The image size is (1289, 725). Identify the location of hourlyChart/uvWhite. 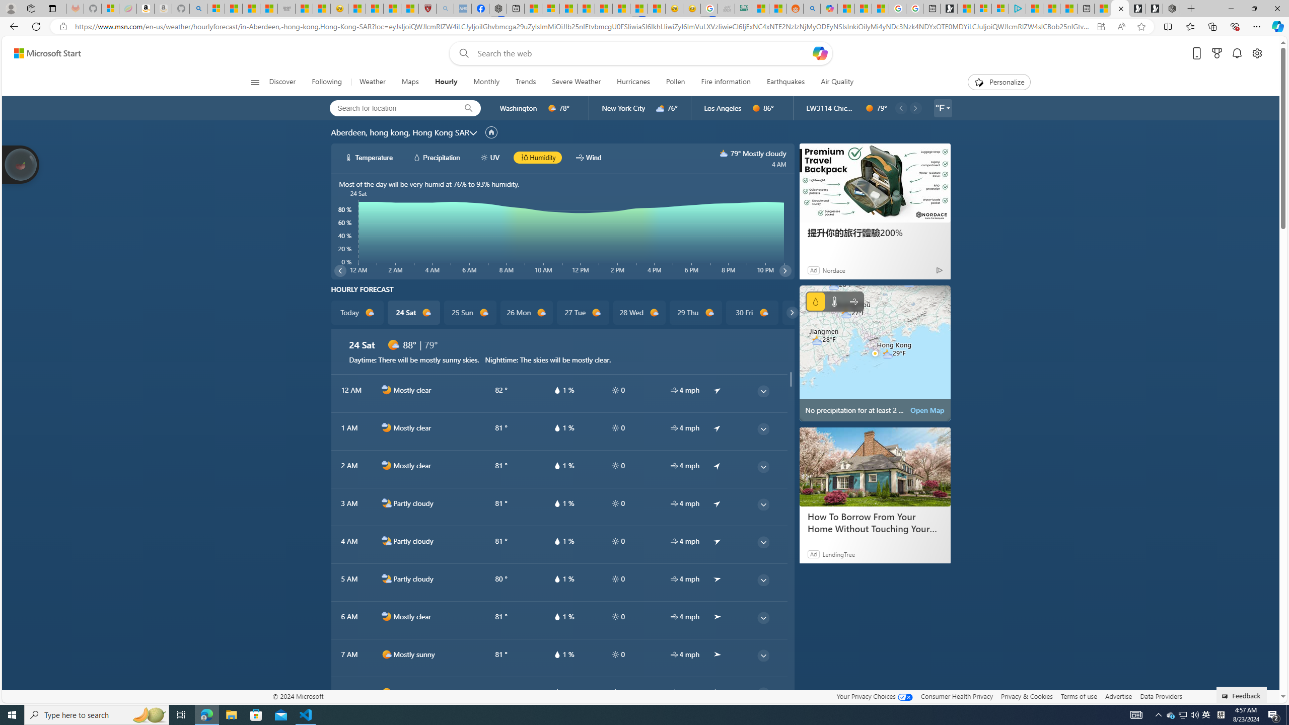
(484, 157).